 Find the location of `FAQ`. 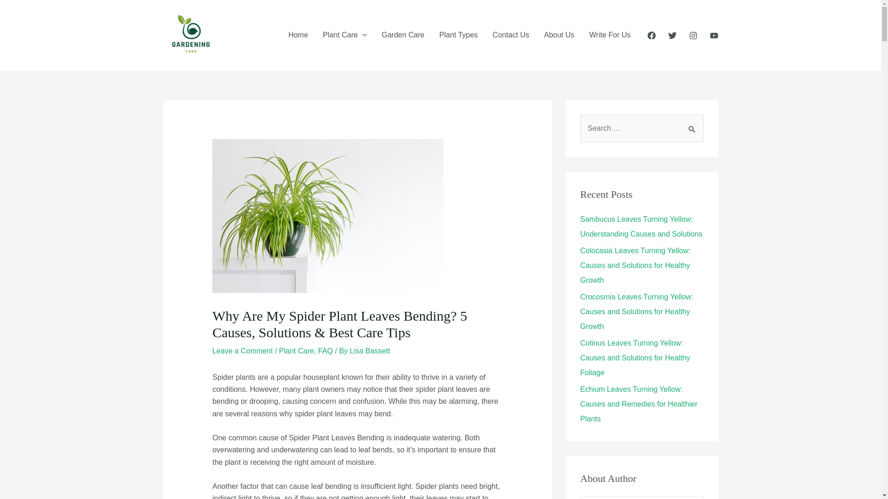

FAQ is located at coordinates (326, 350).